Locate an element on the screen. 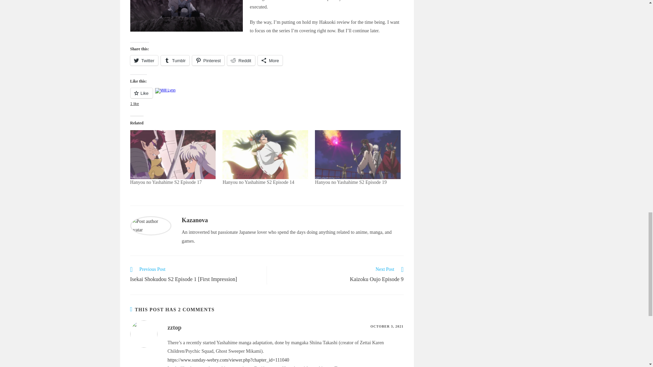  Hanyou no Yashahime S2 Episode 14 is located at coordinates (265, 155).